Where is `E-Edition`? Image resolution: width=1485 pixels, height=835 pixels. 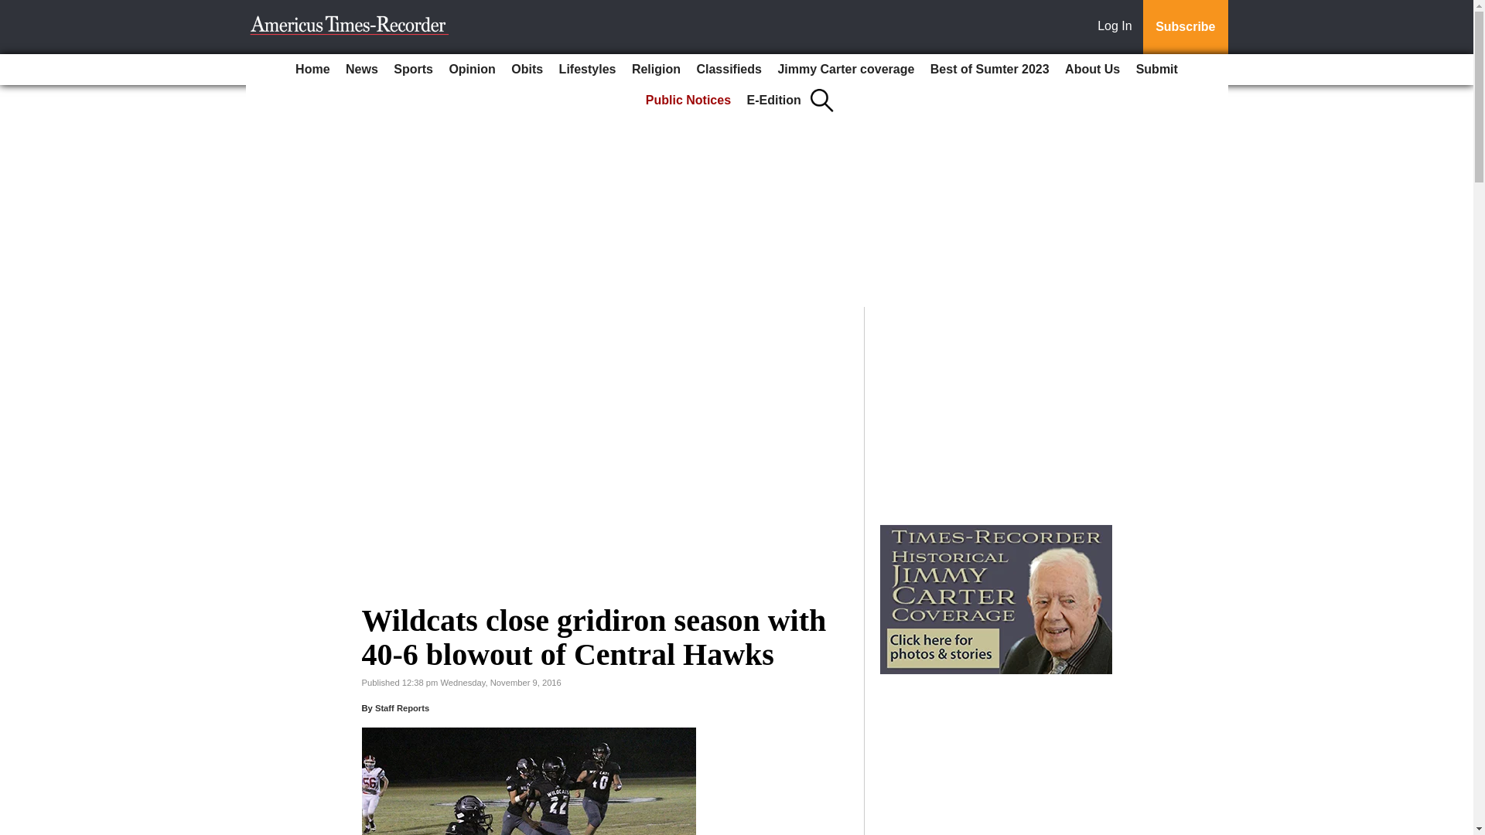 E-Edition is located at coordinates (774, 101).